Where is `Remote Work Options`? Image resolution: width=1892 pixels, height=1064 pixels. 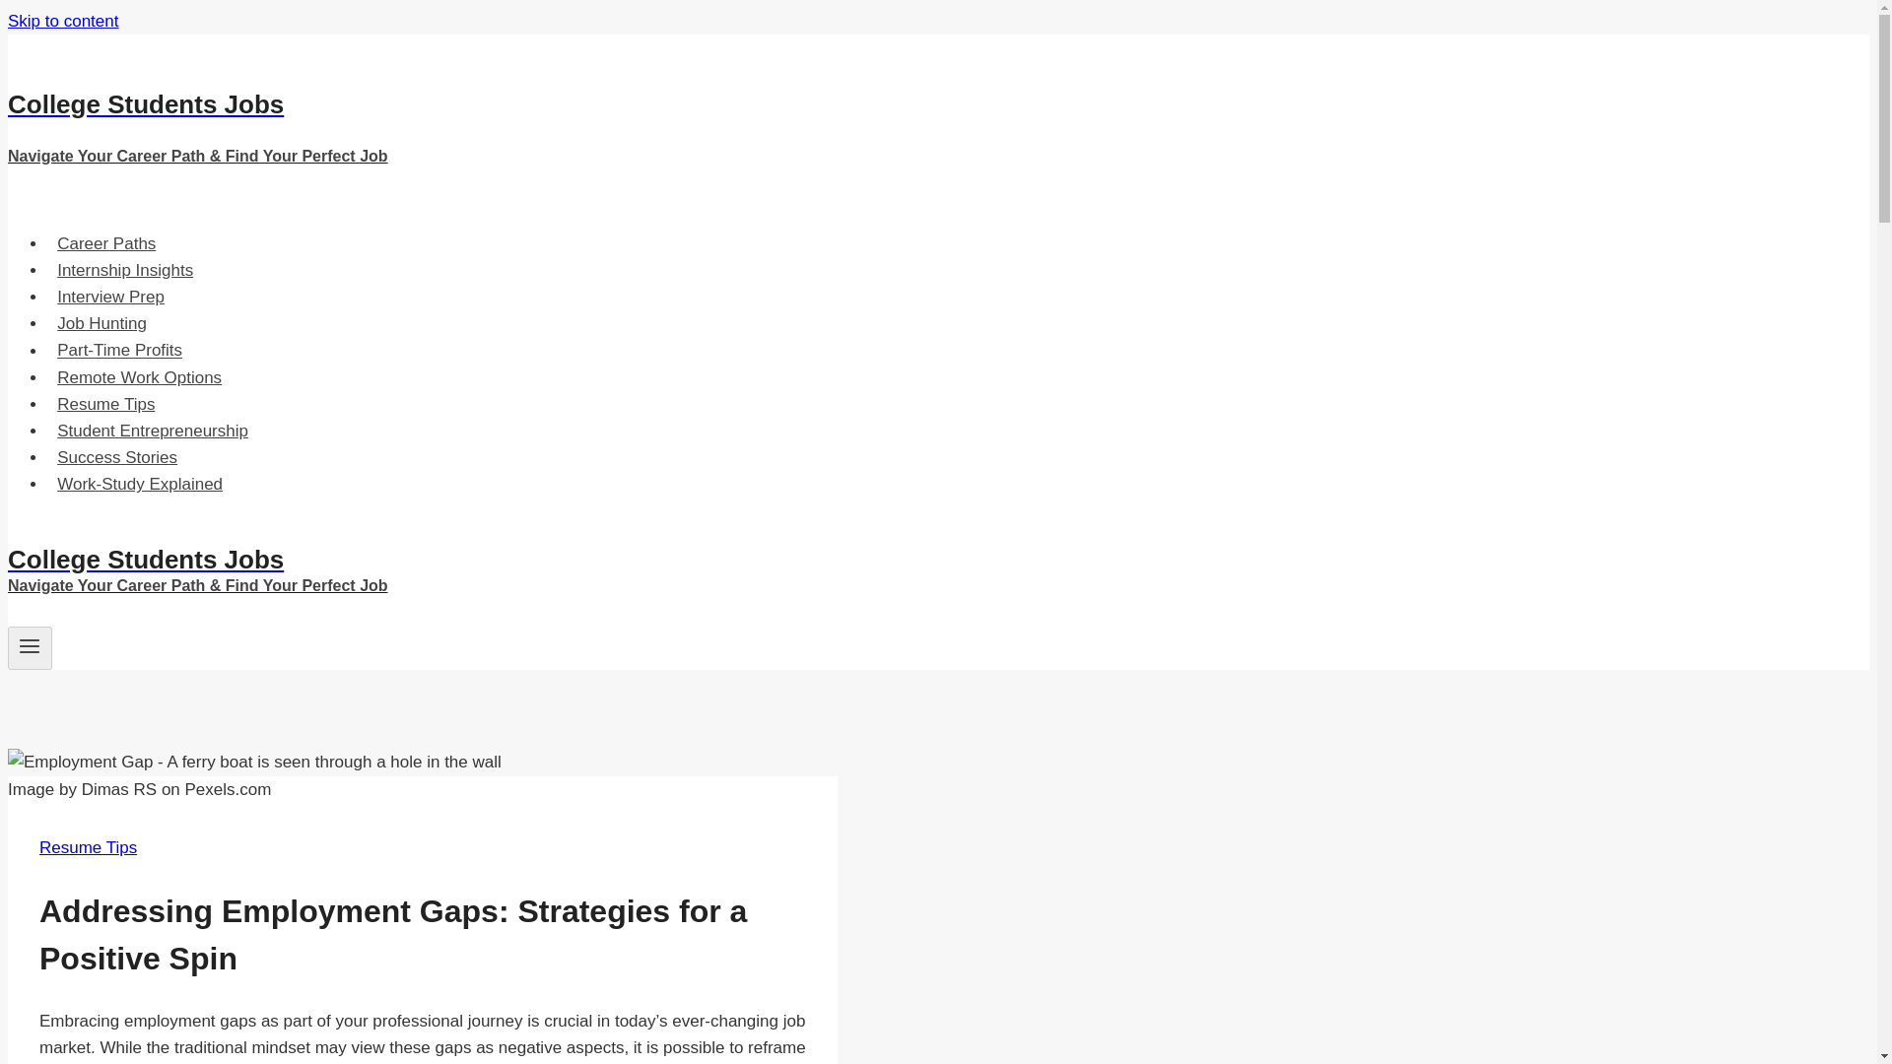
Remote Work Options is located at coordinates (139, 376).